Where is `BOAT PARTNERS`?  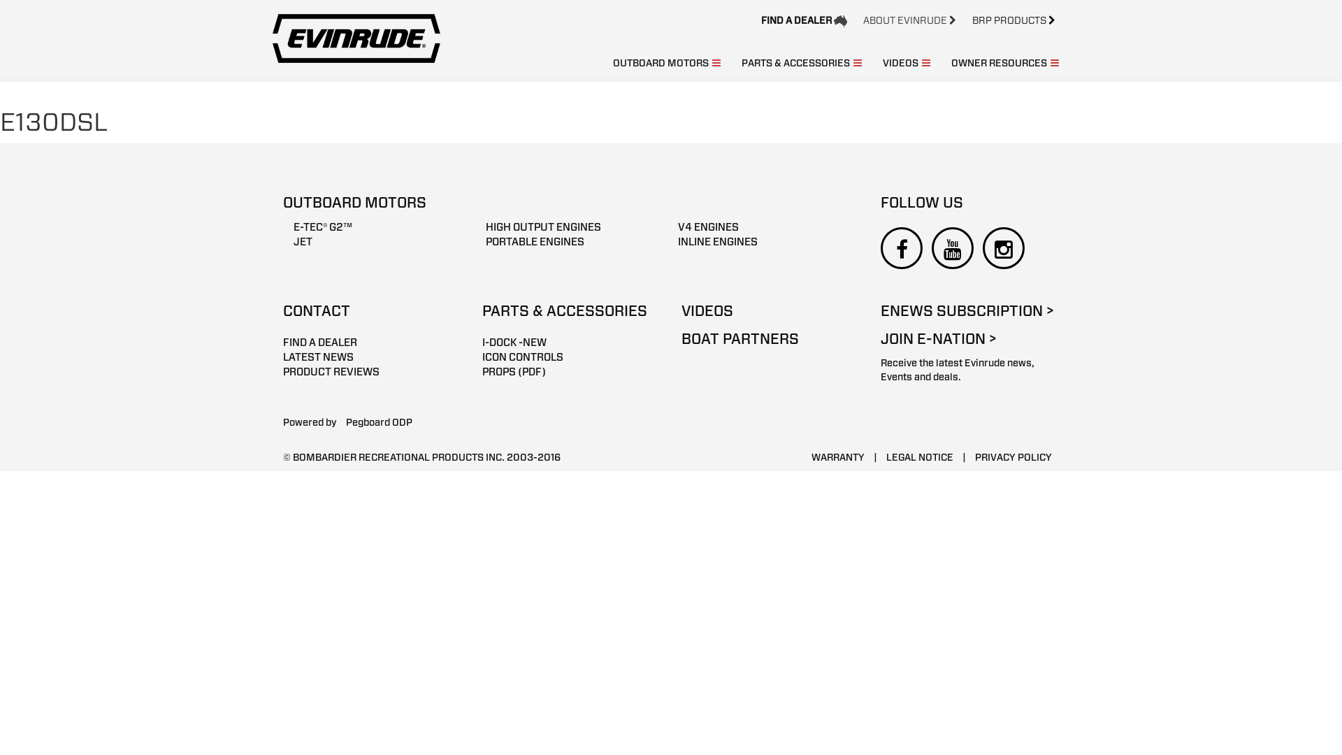 BOAT PARTNERS is located at coordinates (770, 343).